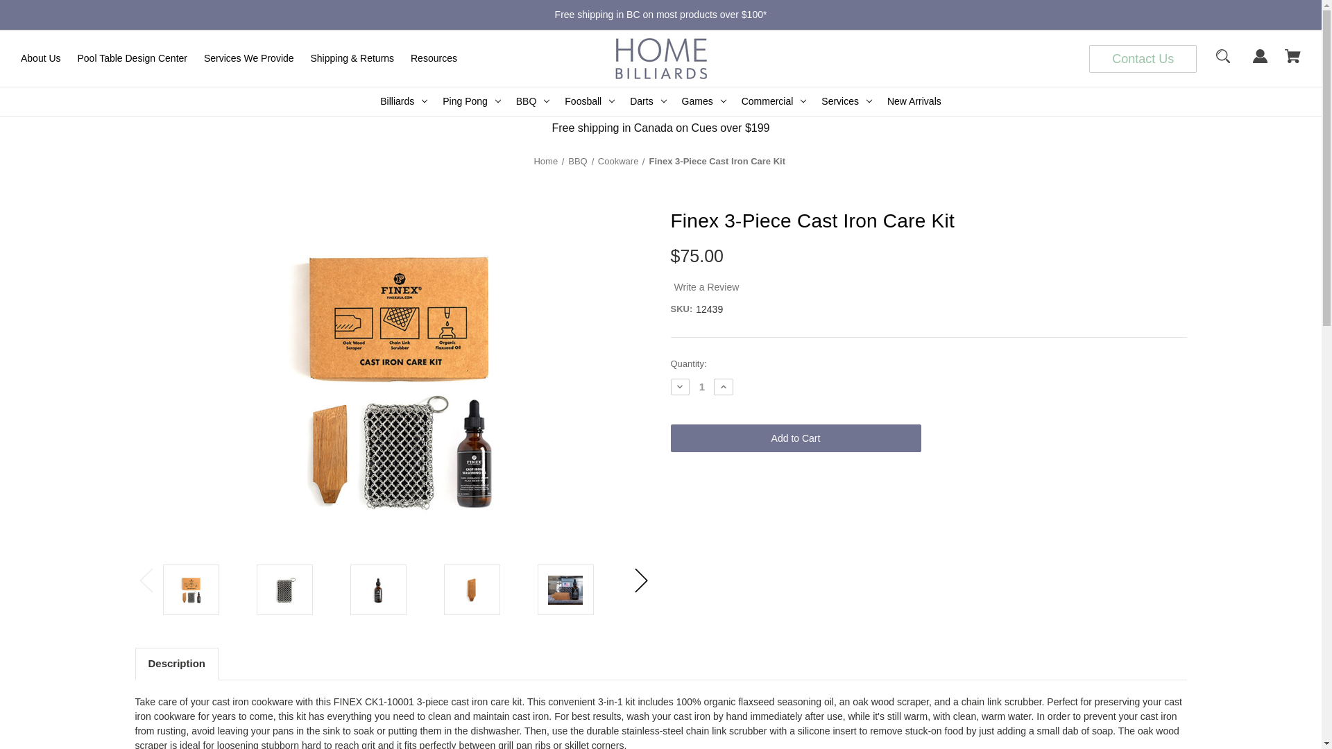 Image resolution: width=1332 pixels, height=749 pixels. What do you see at coordinates (959, 489) in the screenshot?
I see `Twitter` at bounding box center [959, 489].